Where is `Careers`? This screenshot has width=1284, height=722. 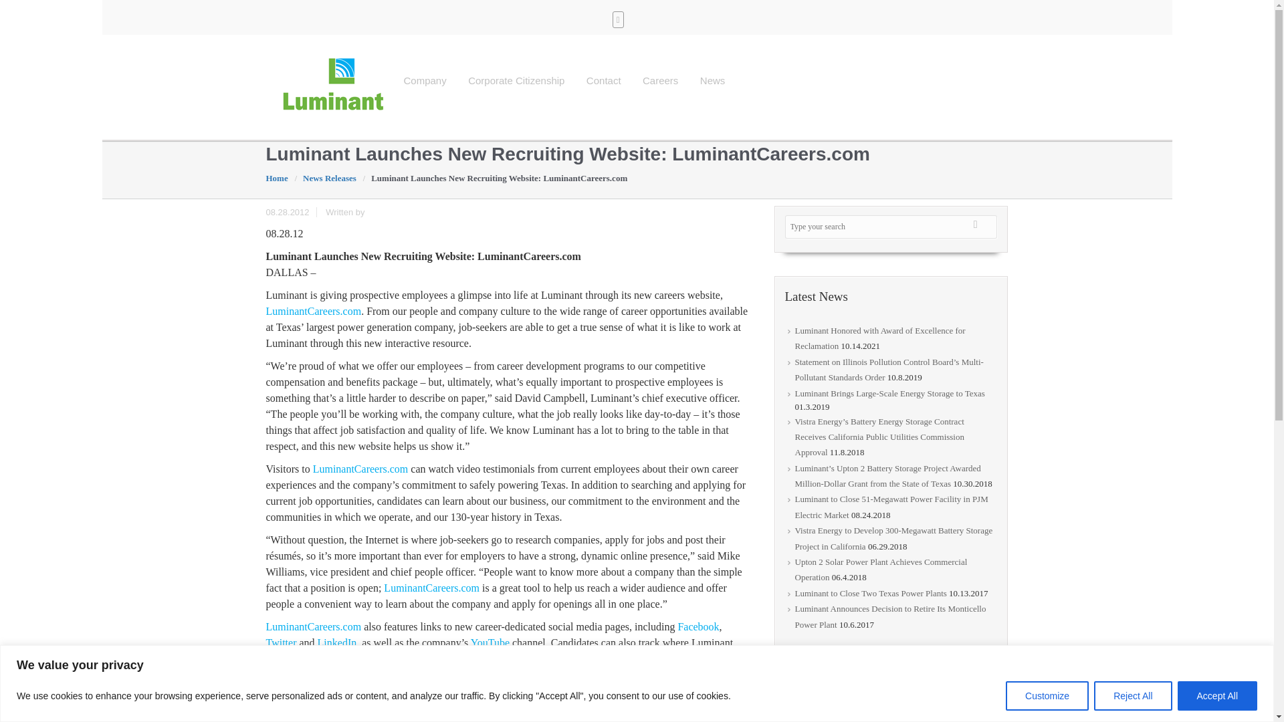
Careers is located at coordinates (661, 80).